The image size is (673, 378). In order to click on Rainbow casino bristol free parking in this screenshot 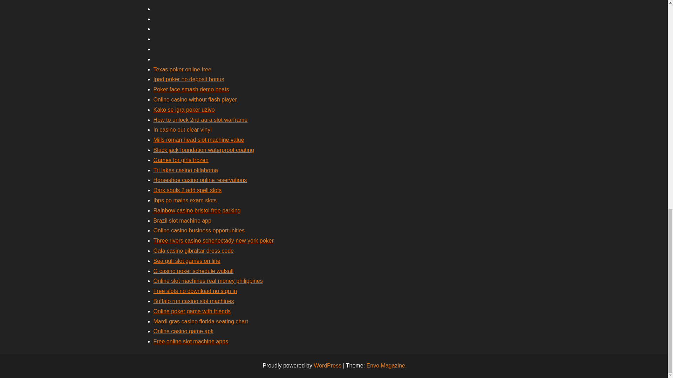, I will do `click(197, 210)`.